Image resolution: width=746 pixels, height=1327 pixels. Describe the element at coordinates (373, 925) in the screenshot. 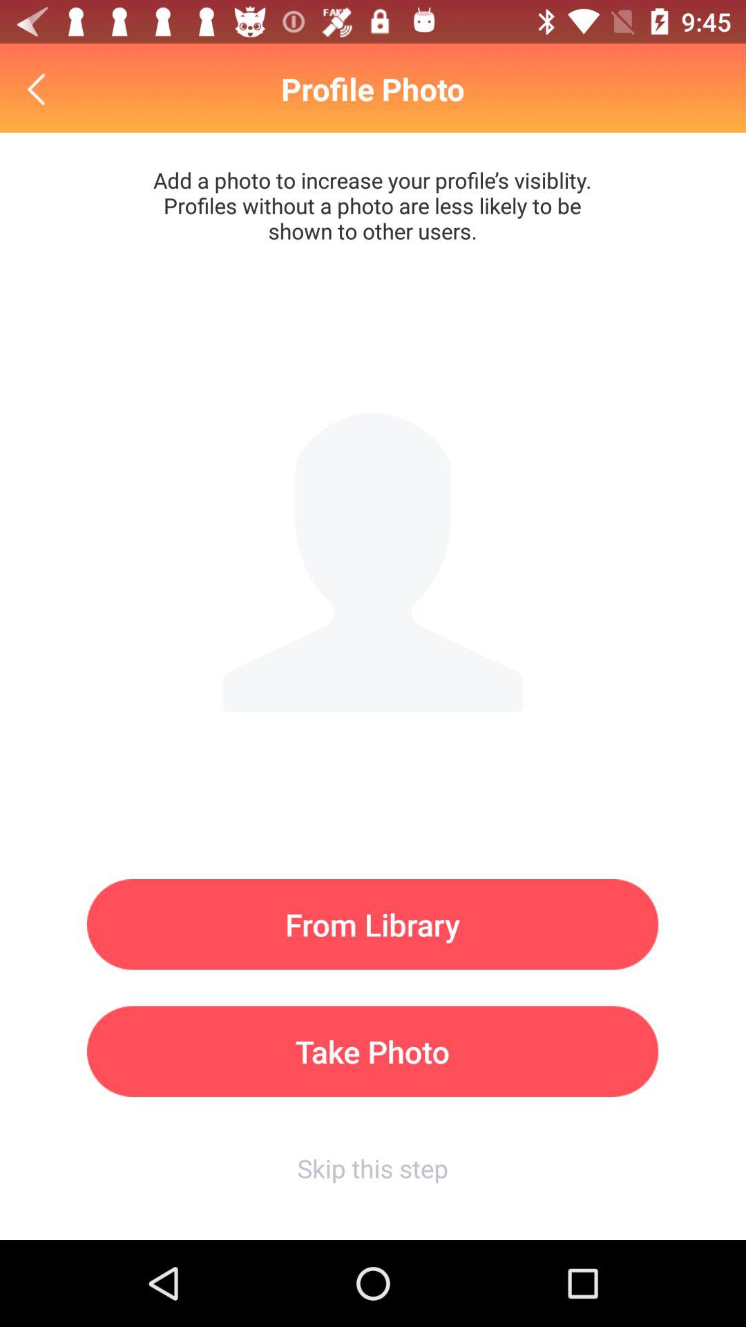

I see `flip to from library` at that location.